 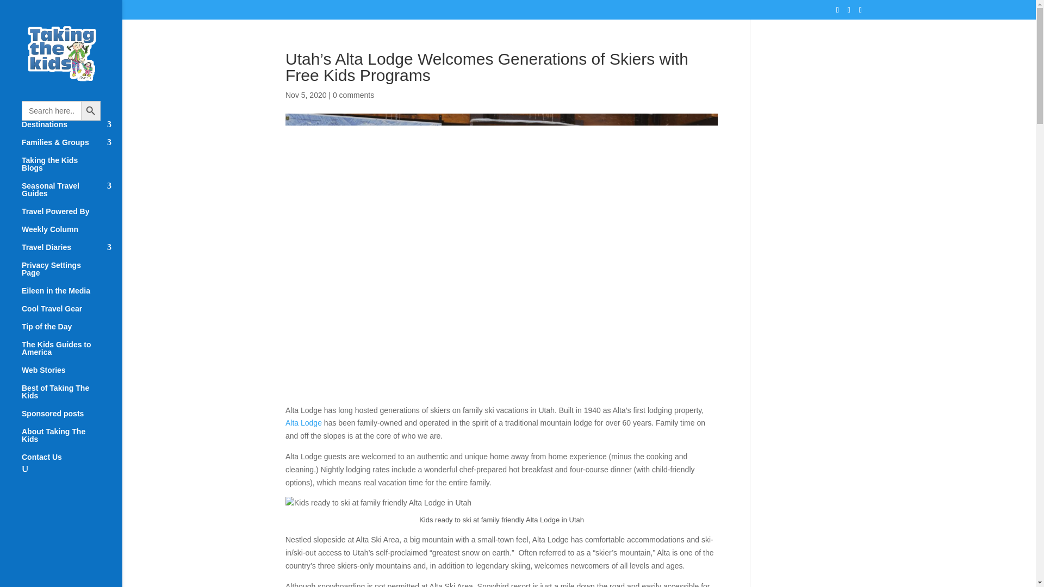 I want to click on Travel Powered By, so click(x=72, y=216).